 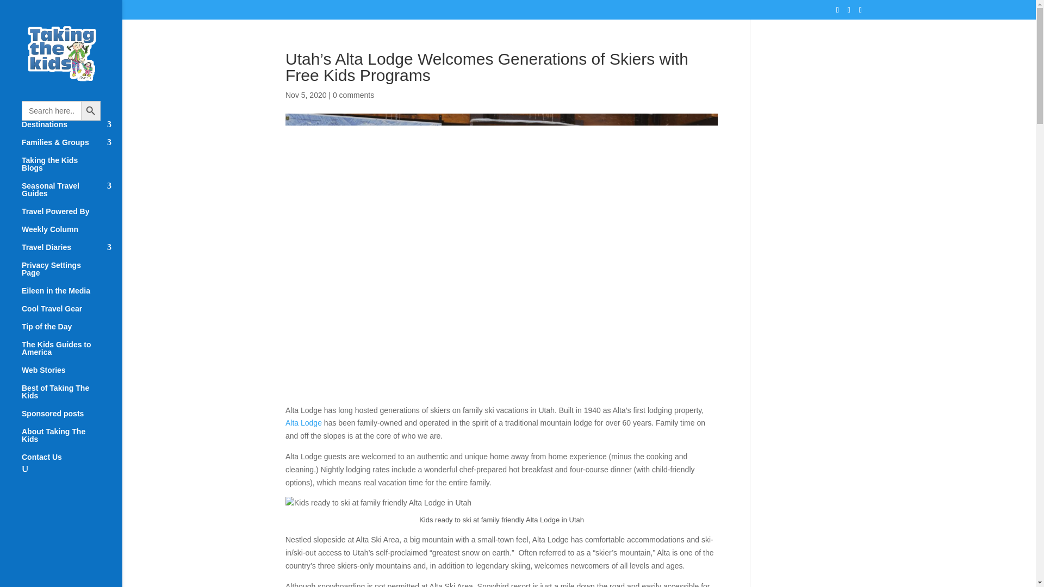 I want to click on Travel Powered By, so click(x=72, y=216).